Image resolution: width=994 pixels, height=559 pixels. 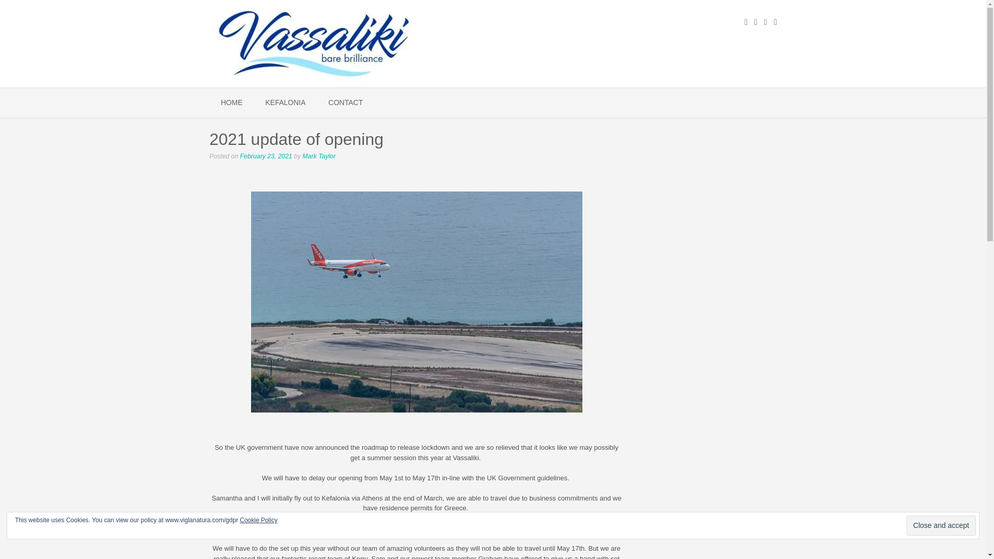 I want to click on Mark Taylor, so click(x=319, y=156).